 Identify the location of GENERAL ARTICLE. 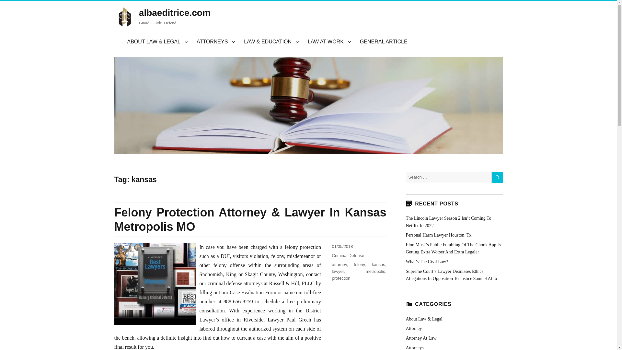
(384, 42).